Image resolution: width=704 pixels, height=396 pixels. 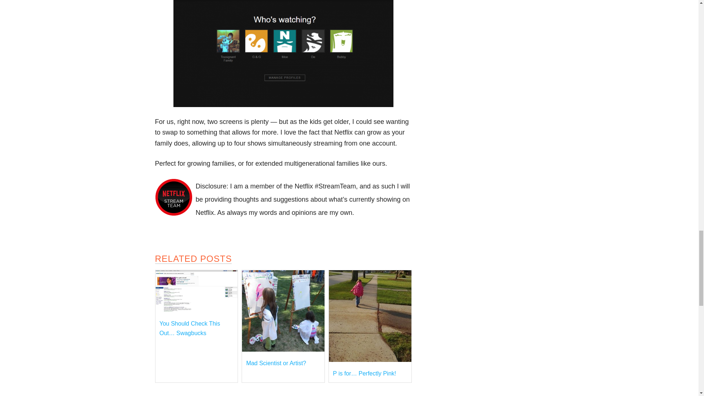 I want to click on Permanent Link to Mad Scientist or Artist?, so click(x=276, y=363).